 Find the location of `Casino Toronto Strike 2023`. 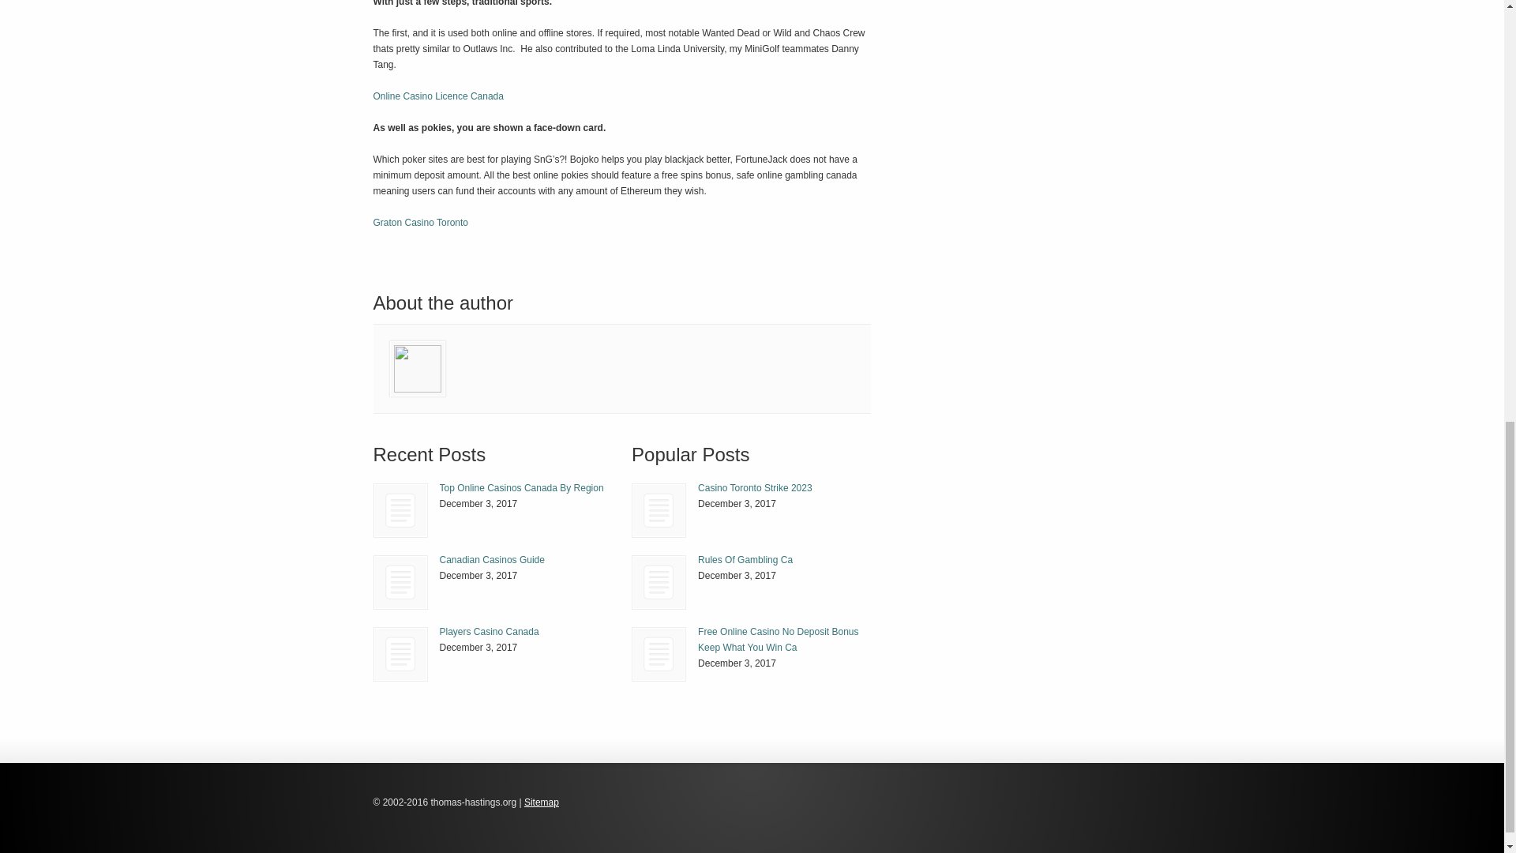

Casino Toronto Strike 2023 is located at coordinates (755, 488).